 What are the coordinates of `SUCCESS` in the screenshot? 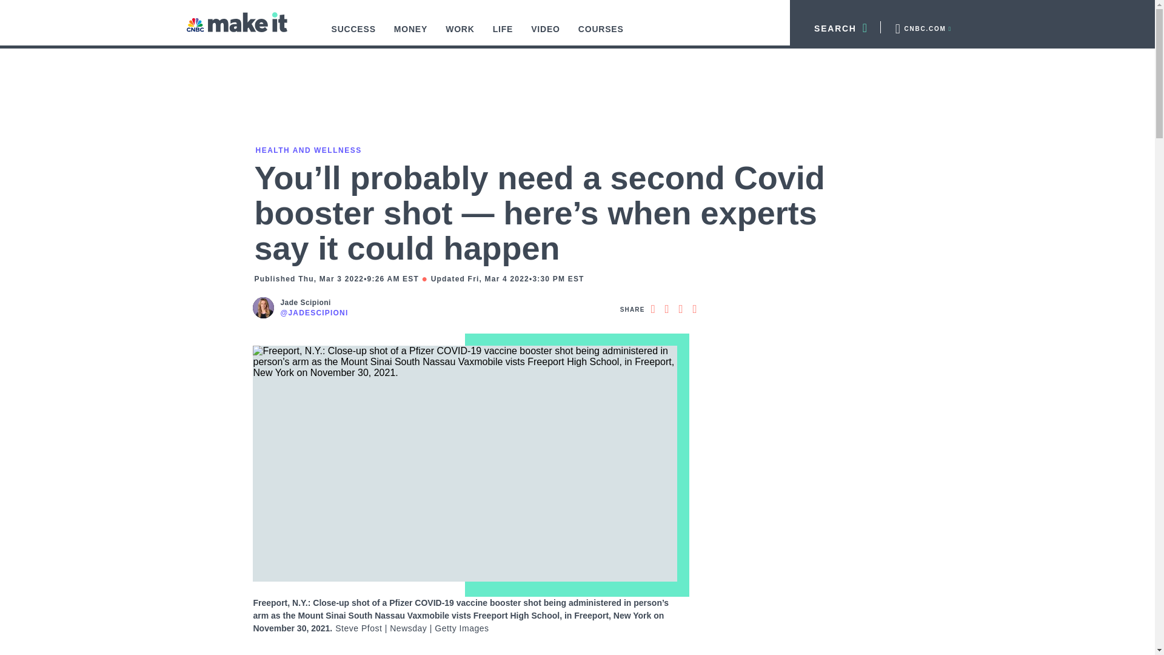 It's located at (353, 35).